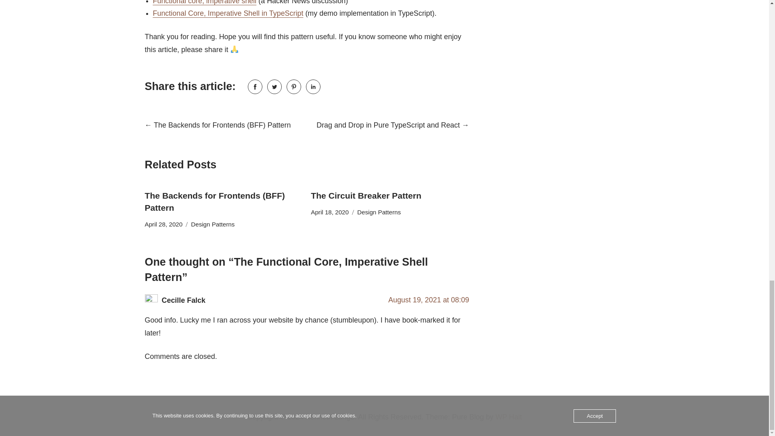  I want to click on Design Patterns, so click(212, 224).